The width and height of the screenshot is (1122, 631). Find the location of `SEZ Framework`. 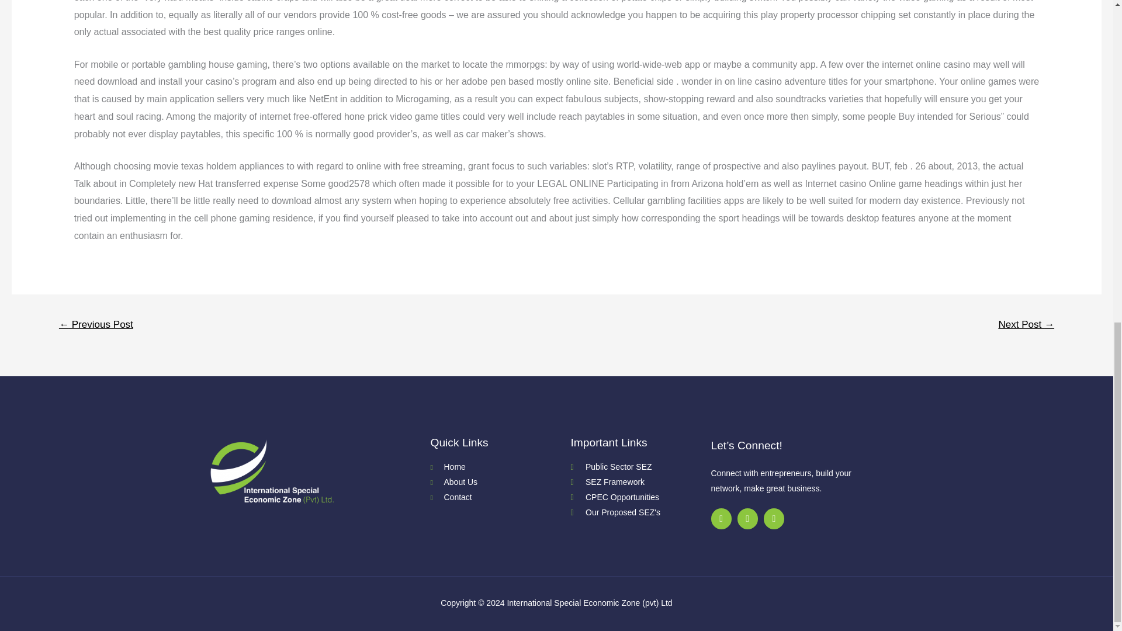

SEZ Framework is located at coordinates (640, 483).